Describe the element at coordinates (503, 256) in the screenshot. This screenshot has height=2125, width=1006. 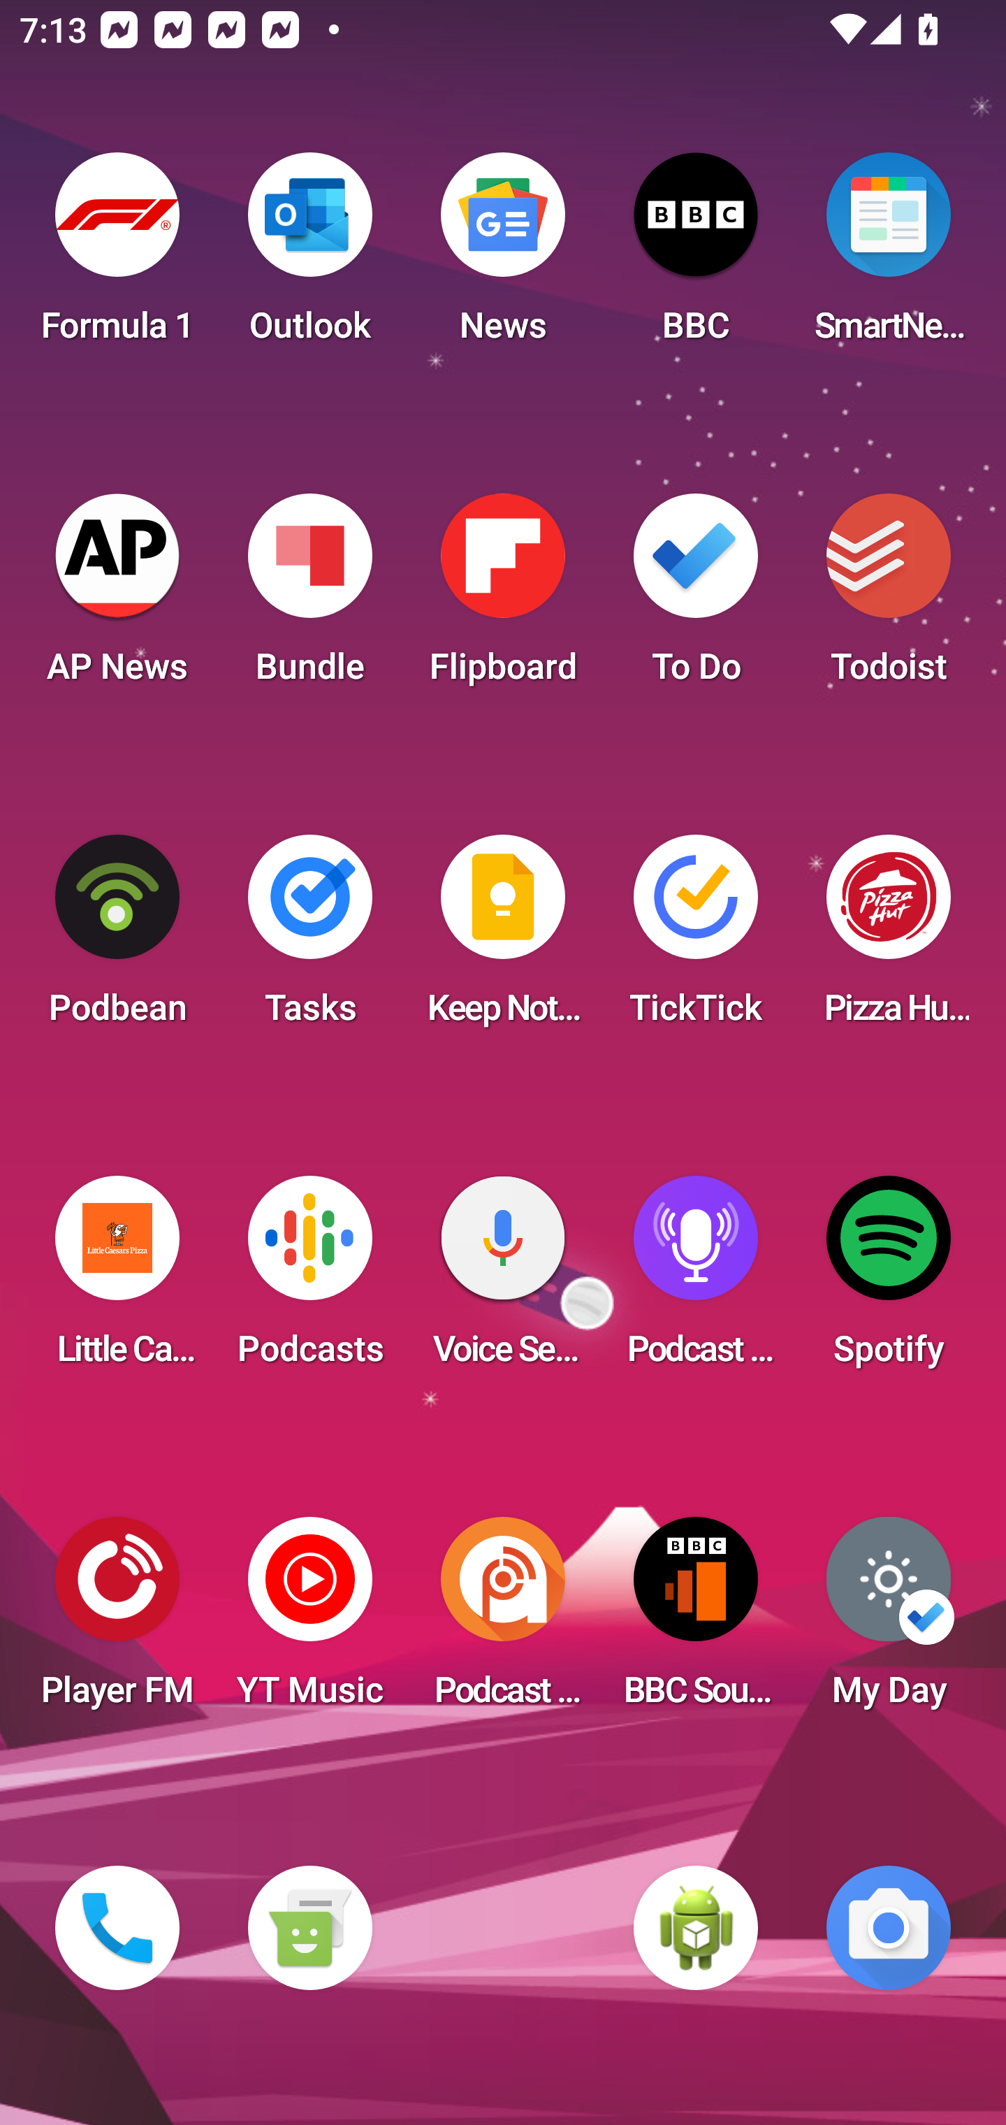
I see `News` at that location.